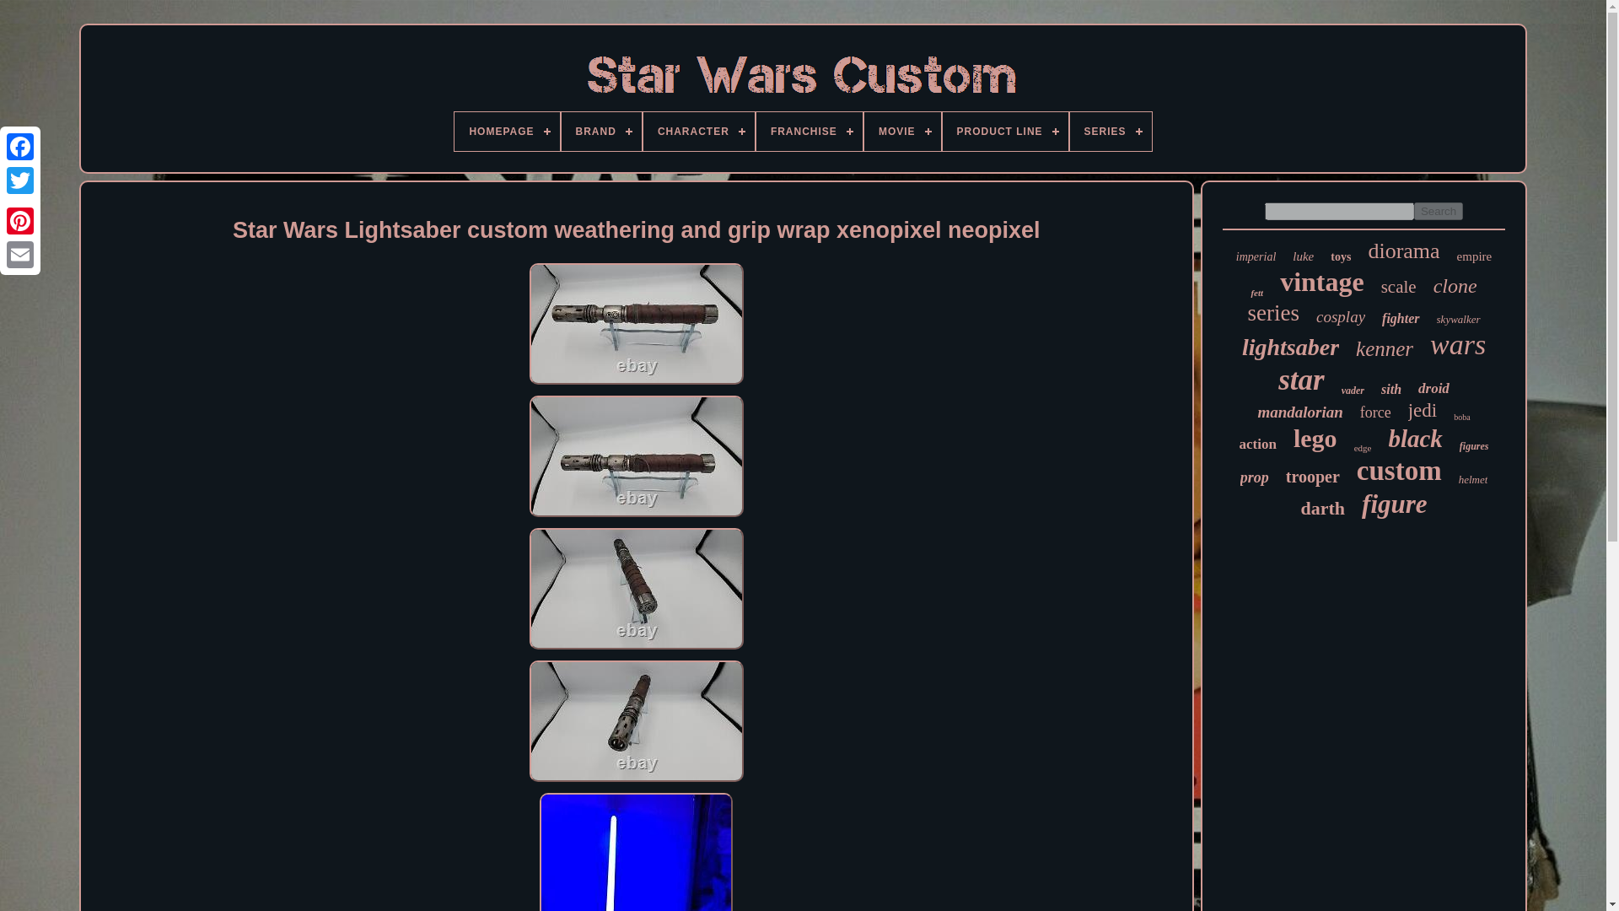 The width and height of the screenshot is (1619, 911). What do you see at coordinates (1439, 211) in the screenshot?
I see `Search` at bounding box center [1439, 211].